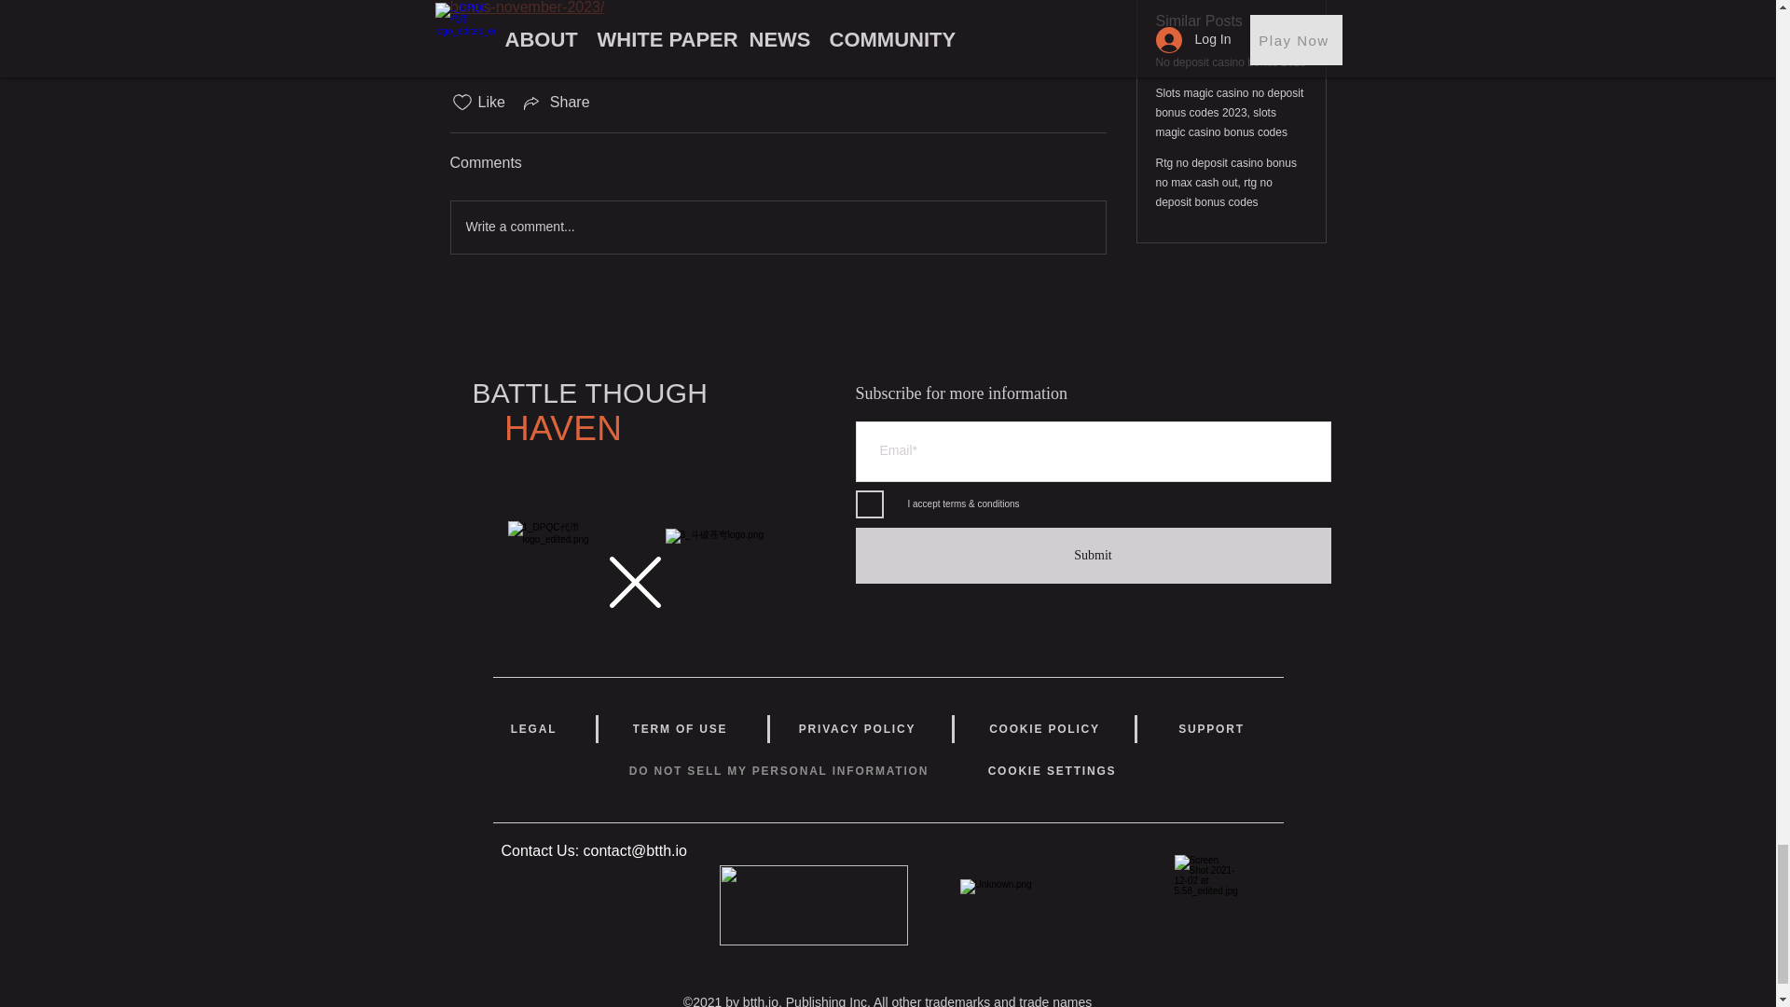 The image size is (1790, 1007). Describe the element at coordinates (679, 729) in the screenshot. I see `TERM OF USE` at that location.